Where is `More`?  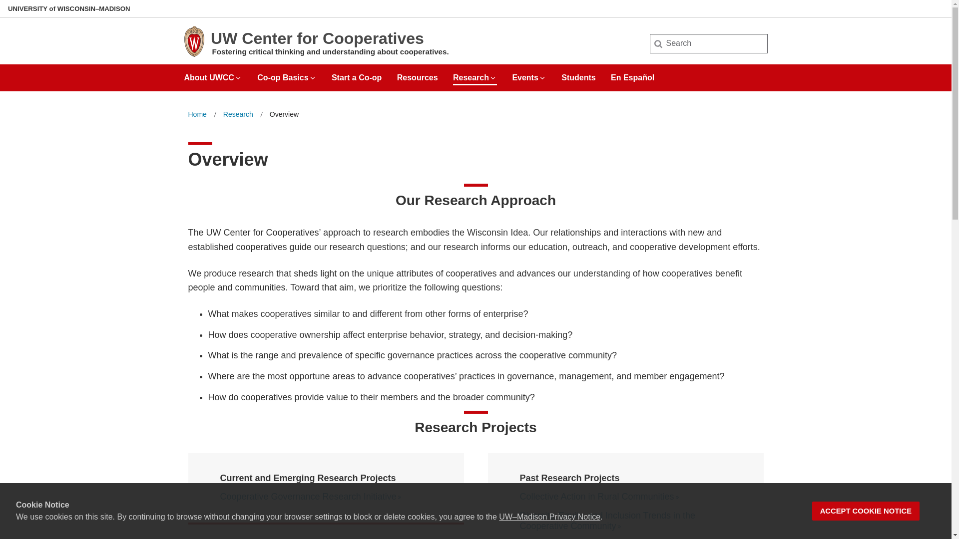 More is located at coordinates (400, 497).